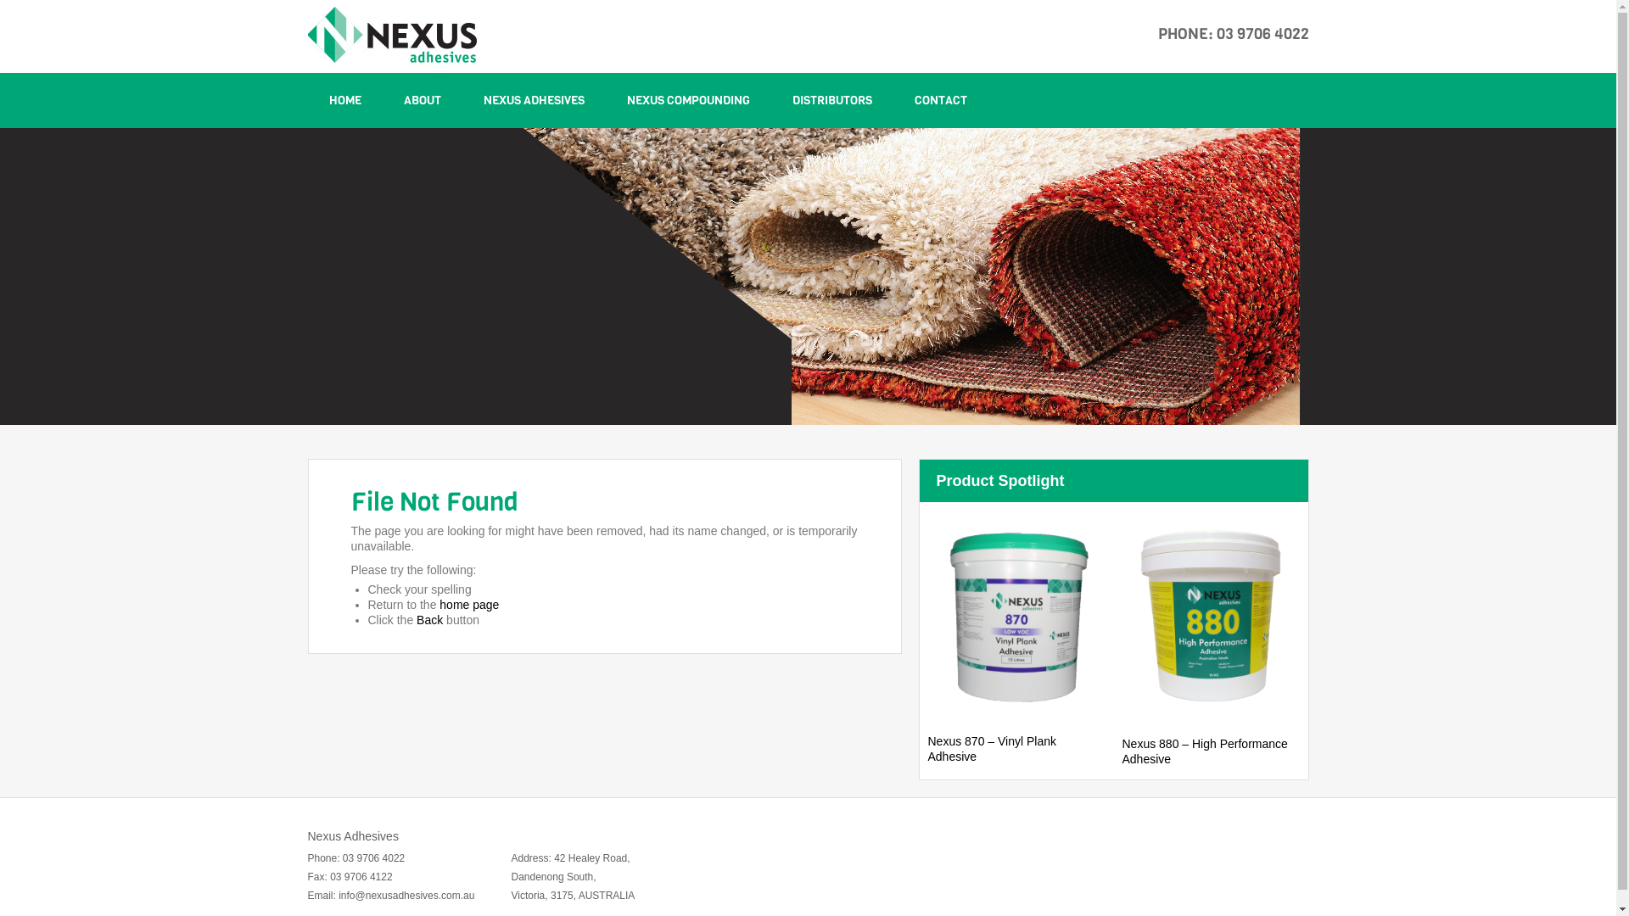 The width and height of the screenshot is (1629, 916). I want to click on Back, so click(429, 620).